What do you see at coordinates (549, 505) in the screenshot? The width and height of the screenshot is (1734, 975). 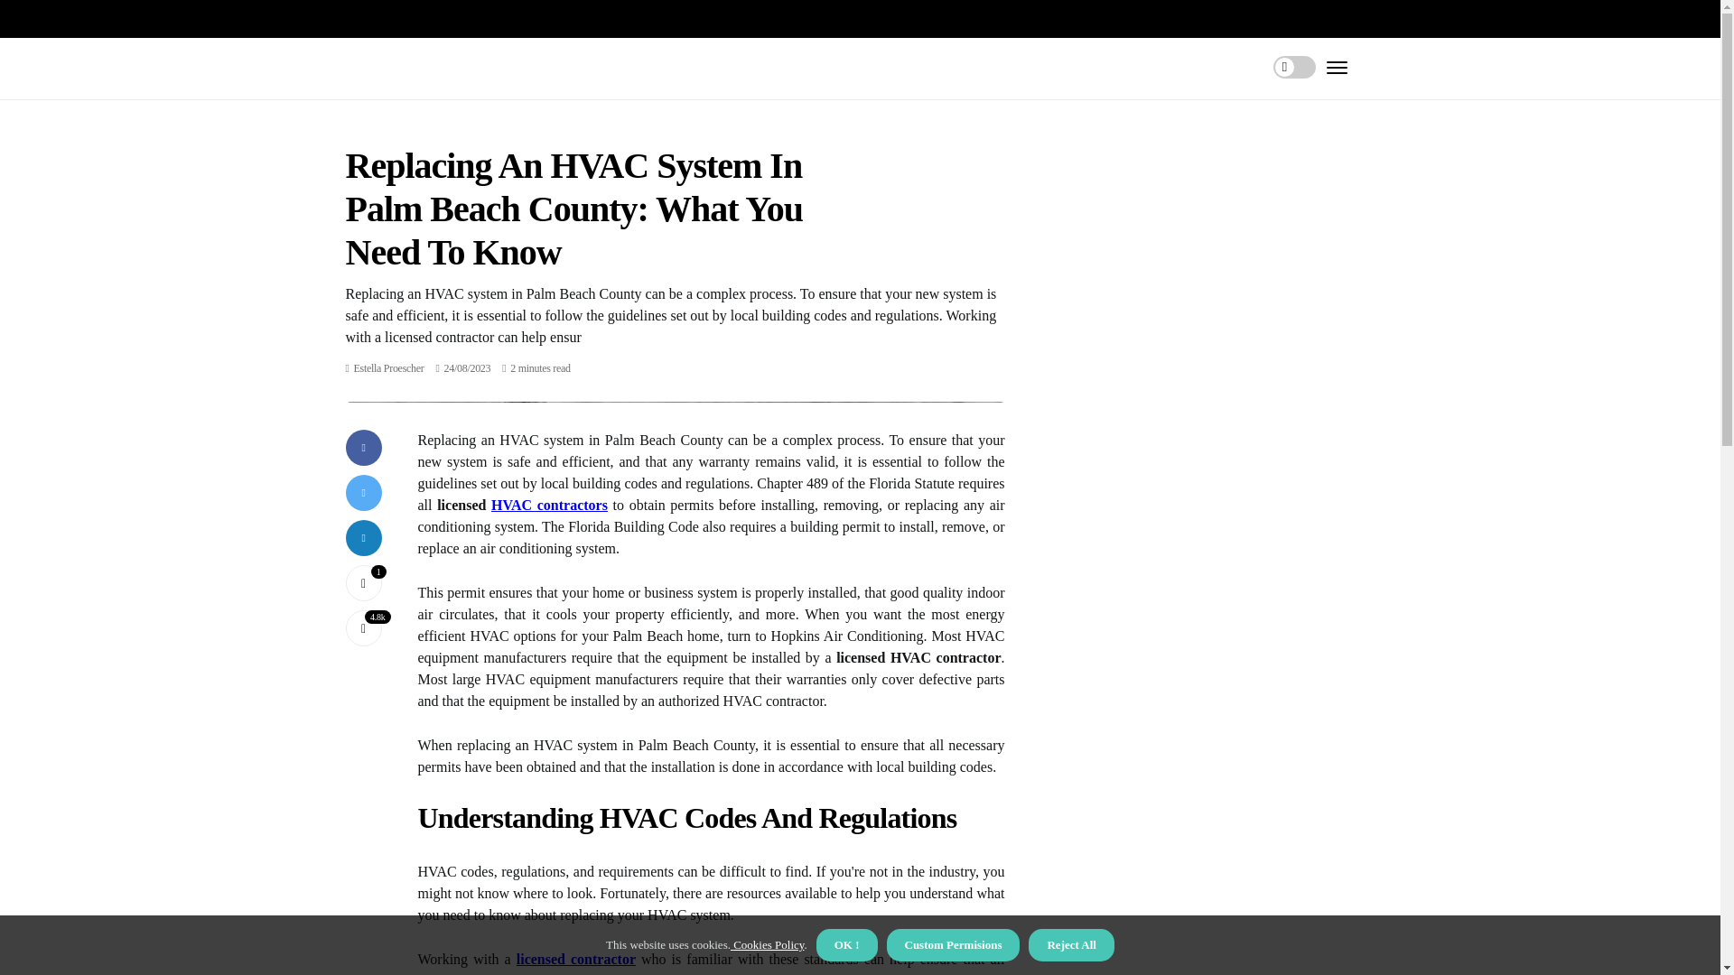 I see `HVAC contractors` at bounding box center [549, 505].